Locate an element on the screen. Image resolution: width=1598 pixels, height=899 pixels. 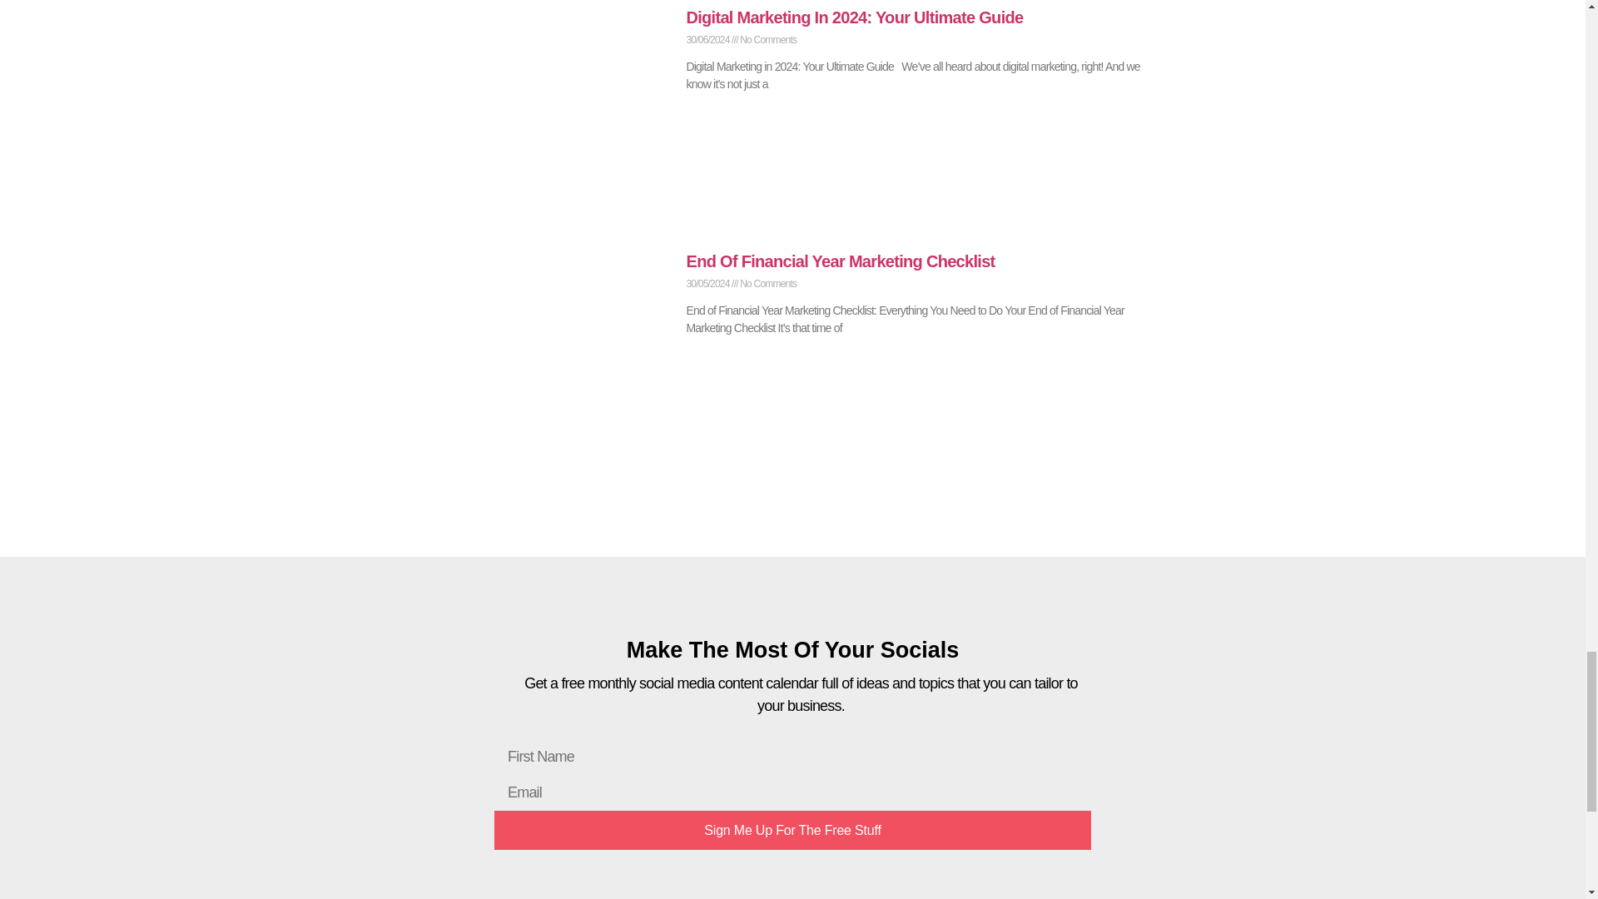
End Of Financial Year Marketing Checklist is located at coordinates (839, 261).